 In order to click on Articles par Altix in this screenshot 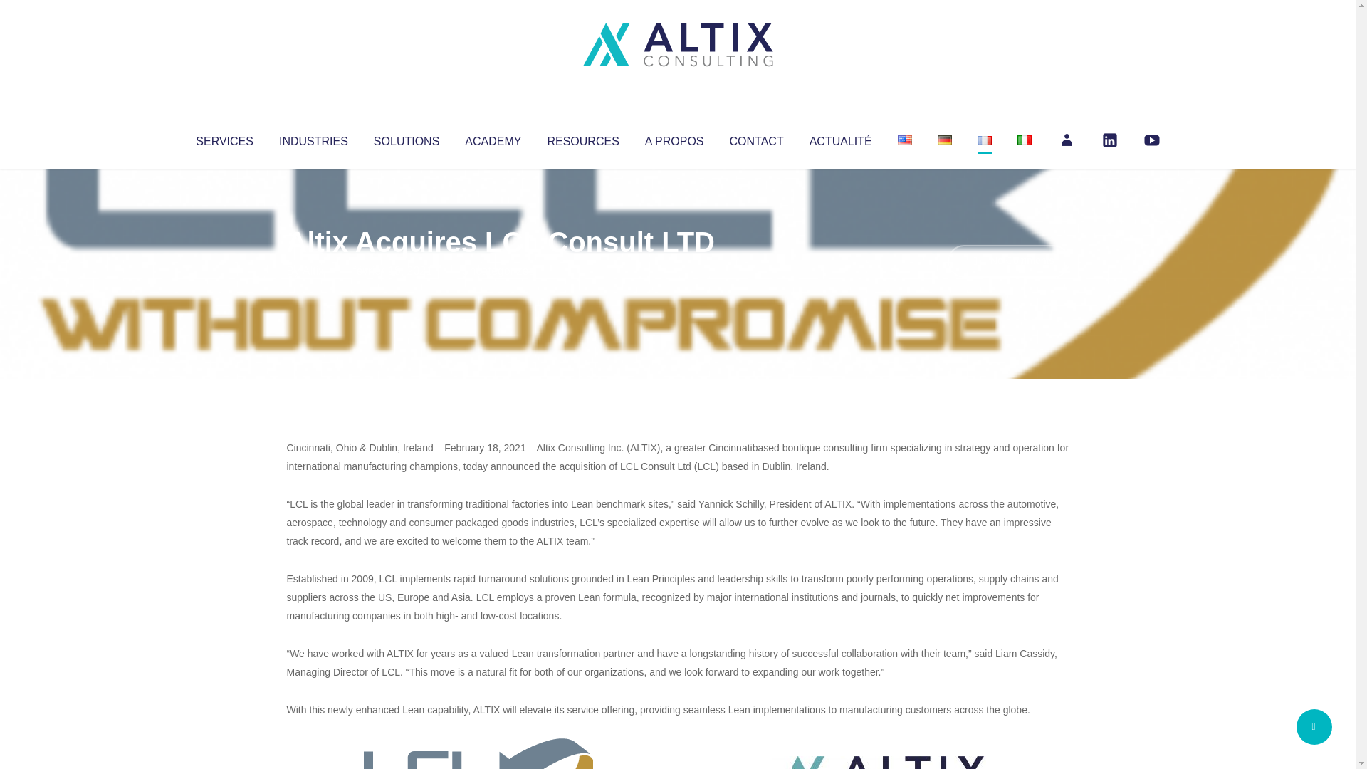, I will do `click(313, 271)`.